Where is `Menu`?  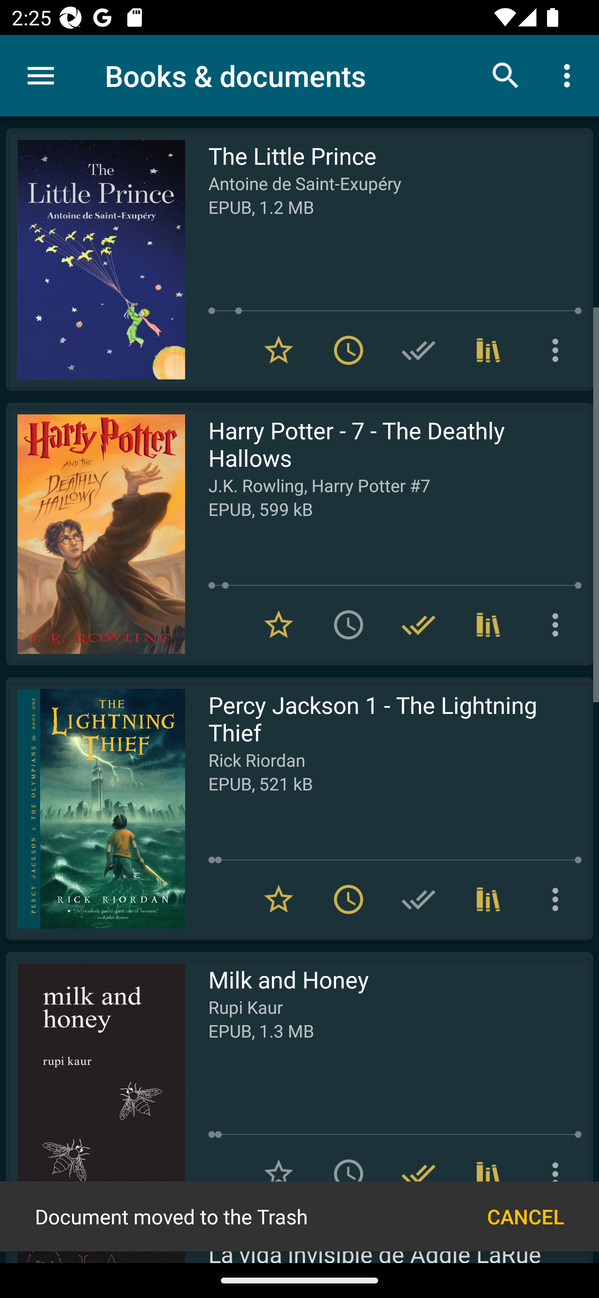
Menu is located at coordinates (41, 76).